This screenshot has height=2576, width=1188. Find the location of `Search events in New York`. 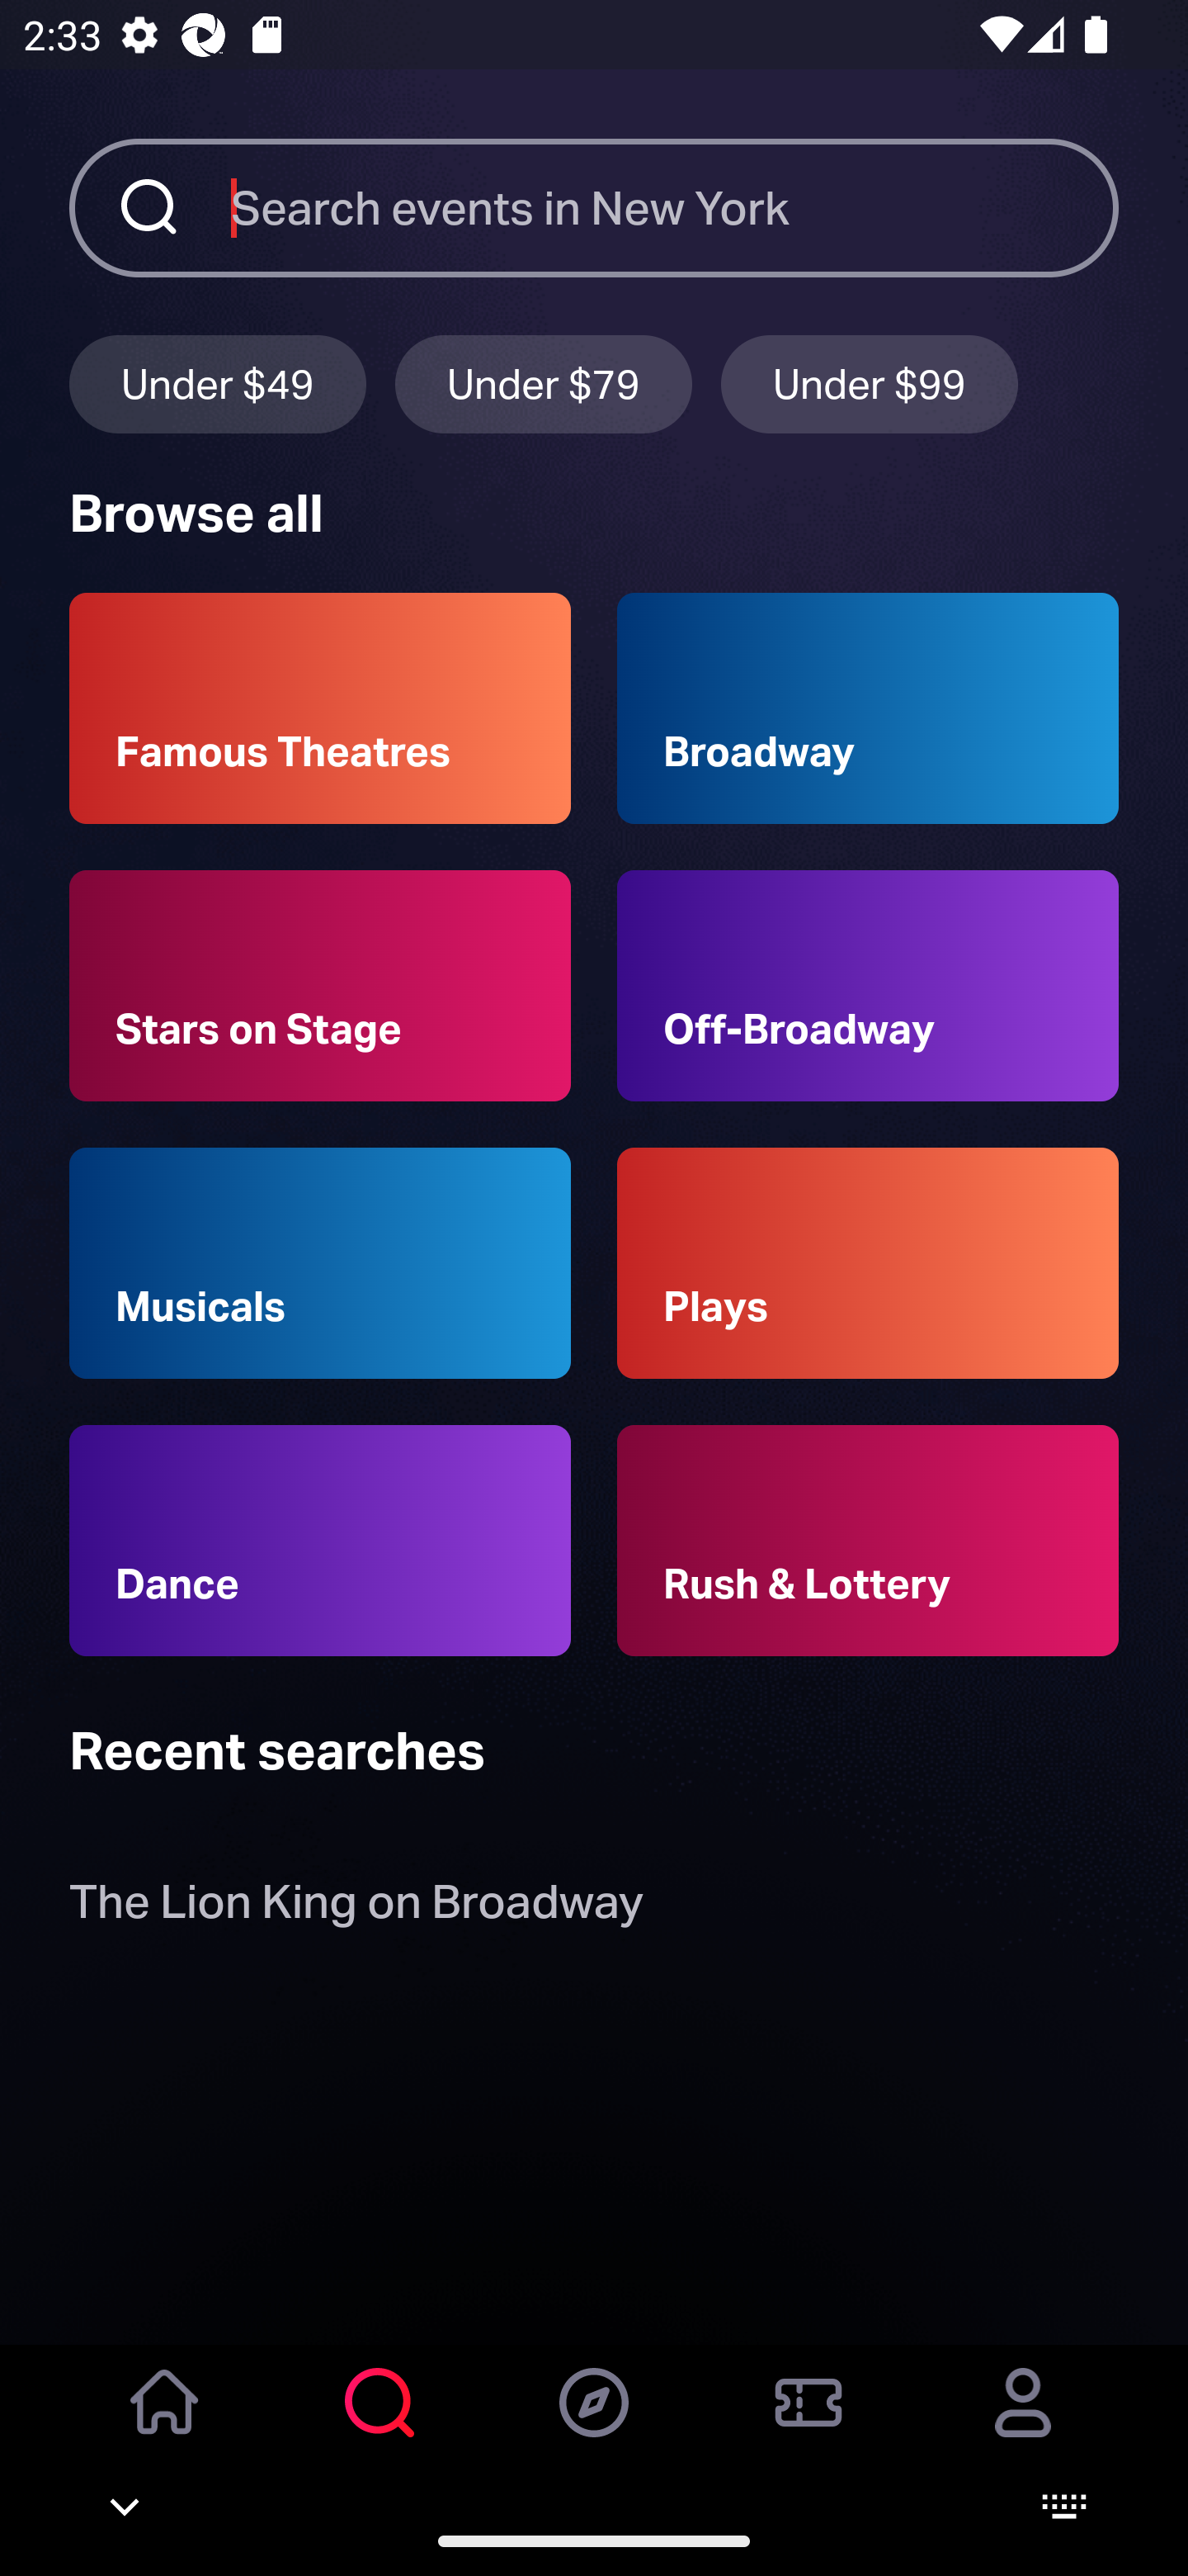

Search events in New York is located at coordinates (675, 207).